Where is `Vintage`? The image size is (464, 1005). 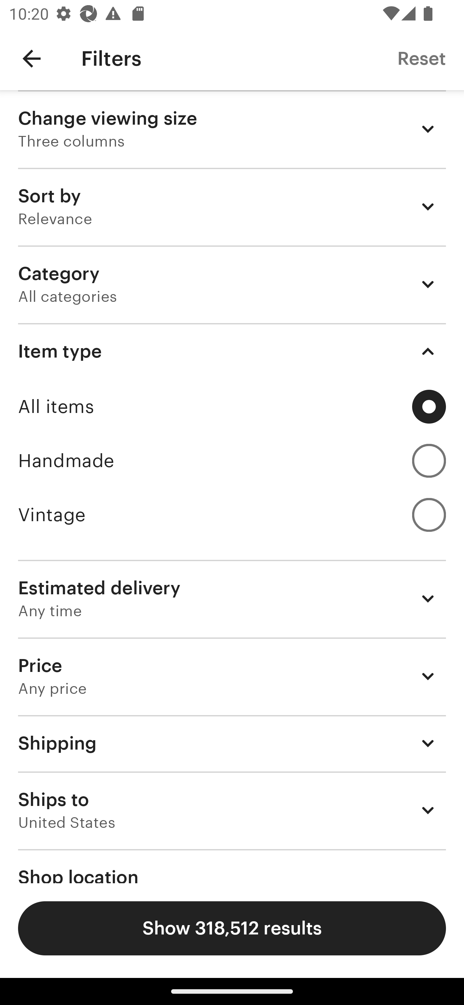
Vintage is located at coordinates (232, 514).